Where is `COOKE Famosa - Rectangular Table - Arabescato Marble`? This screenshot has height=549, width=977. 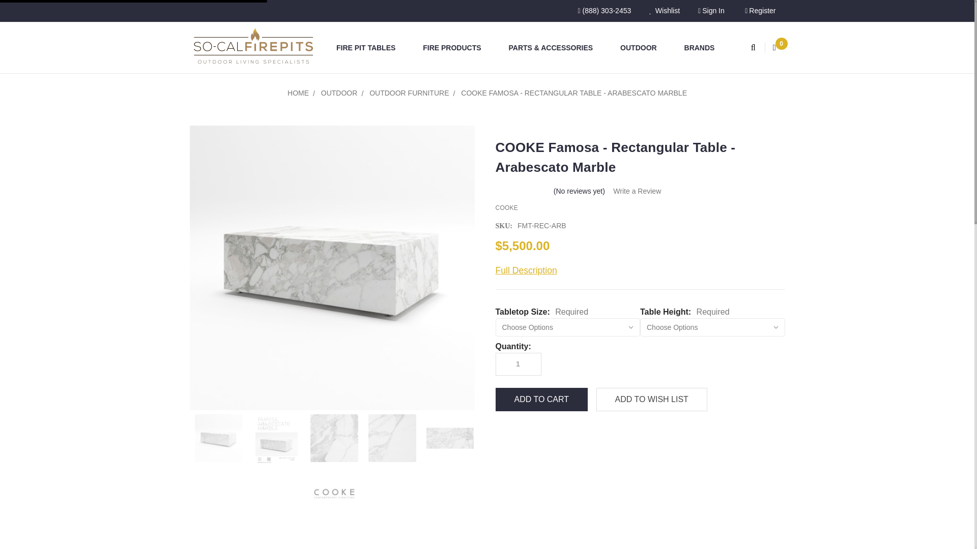 COOKE Famosa - Rectangular Table - Arabescato Marble is located at coordinates (450, 438).